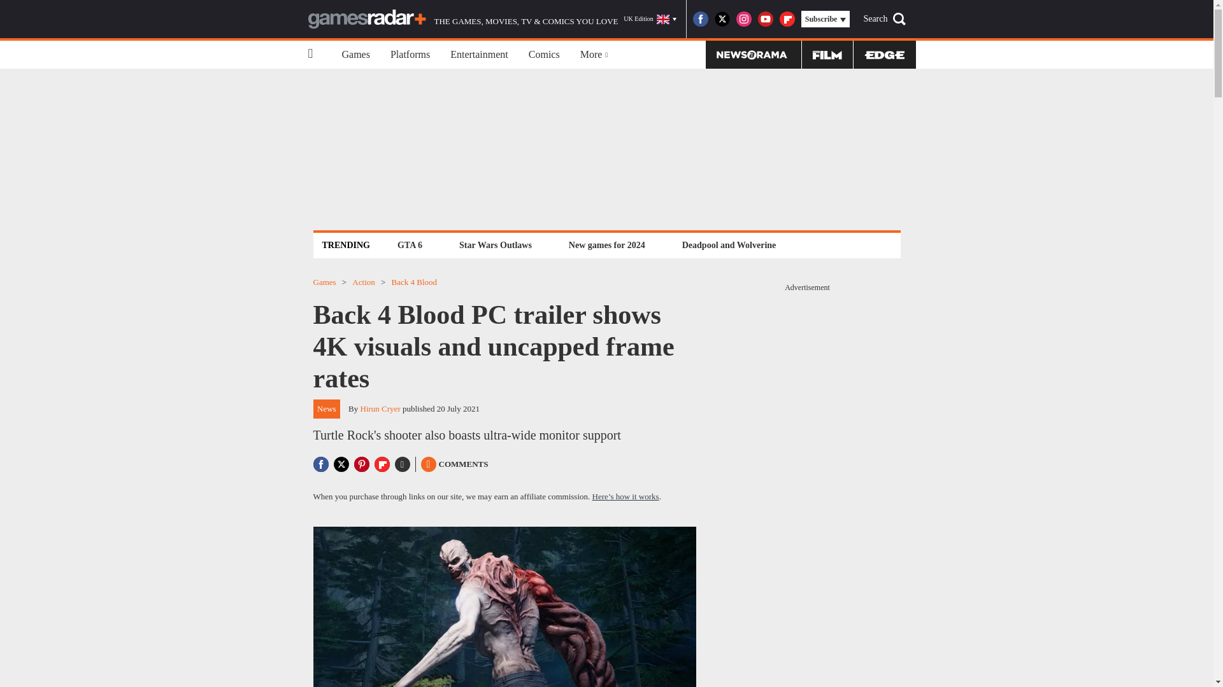 The image size is (1223, 687). I want to click on Star Wars Outlaws, so click(496, 245).